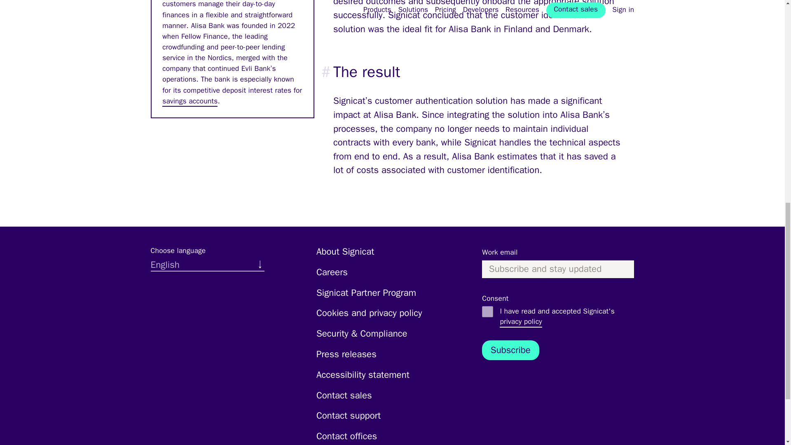 The height and width of the screenshot is (445, 791). What do you see at coordinates (317, 72) in the screenshot?
I see `Direct link to The result` at bounding box center [317, 72].